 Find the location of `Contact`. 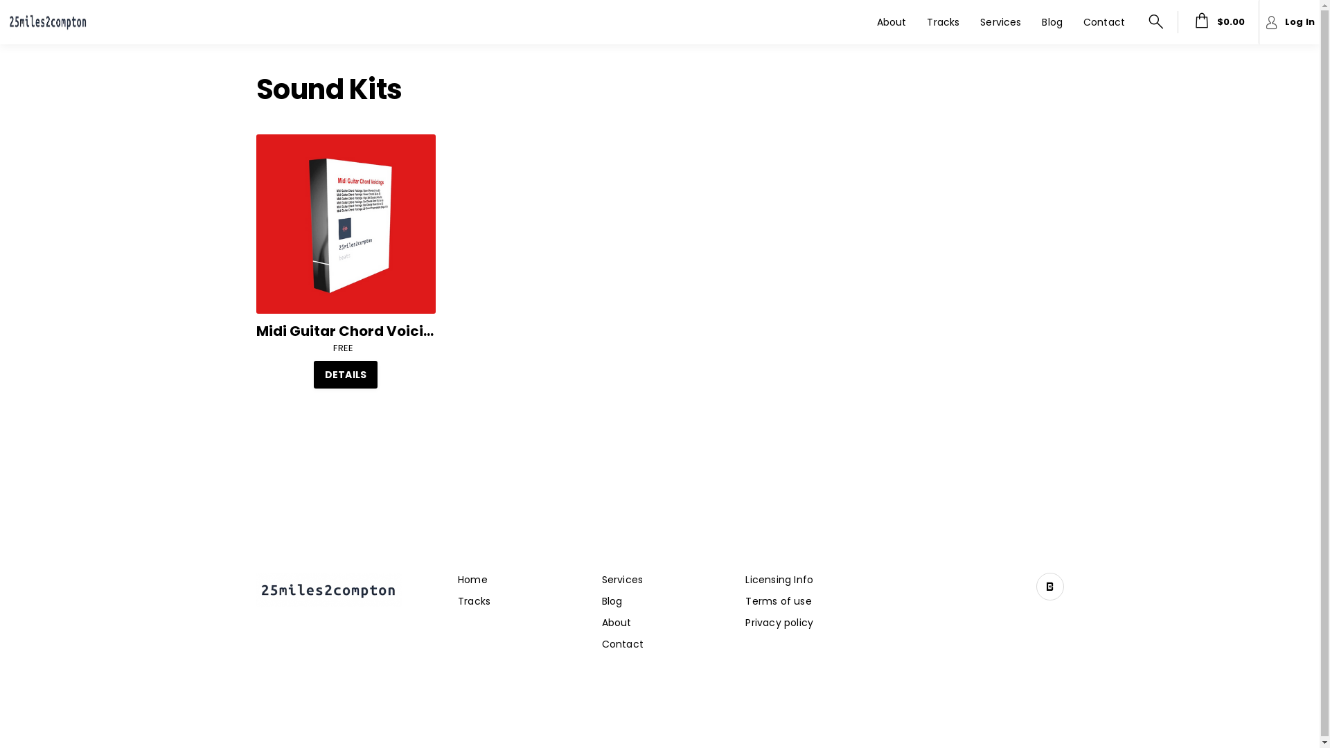

Contact is located at coordinates (623, 644).